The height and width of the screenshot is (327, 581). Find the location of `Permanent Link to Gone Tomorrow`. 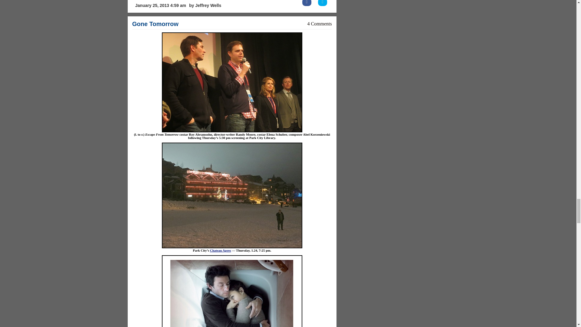

Permanent Link to Gone Tomorrow is located at coordinates (155, 24).